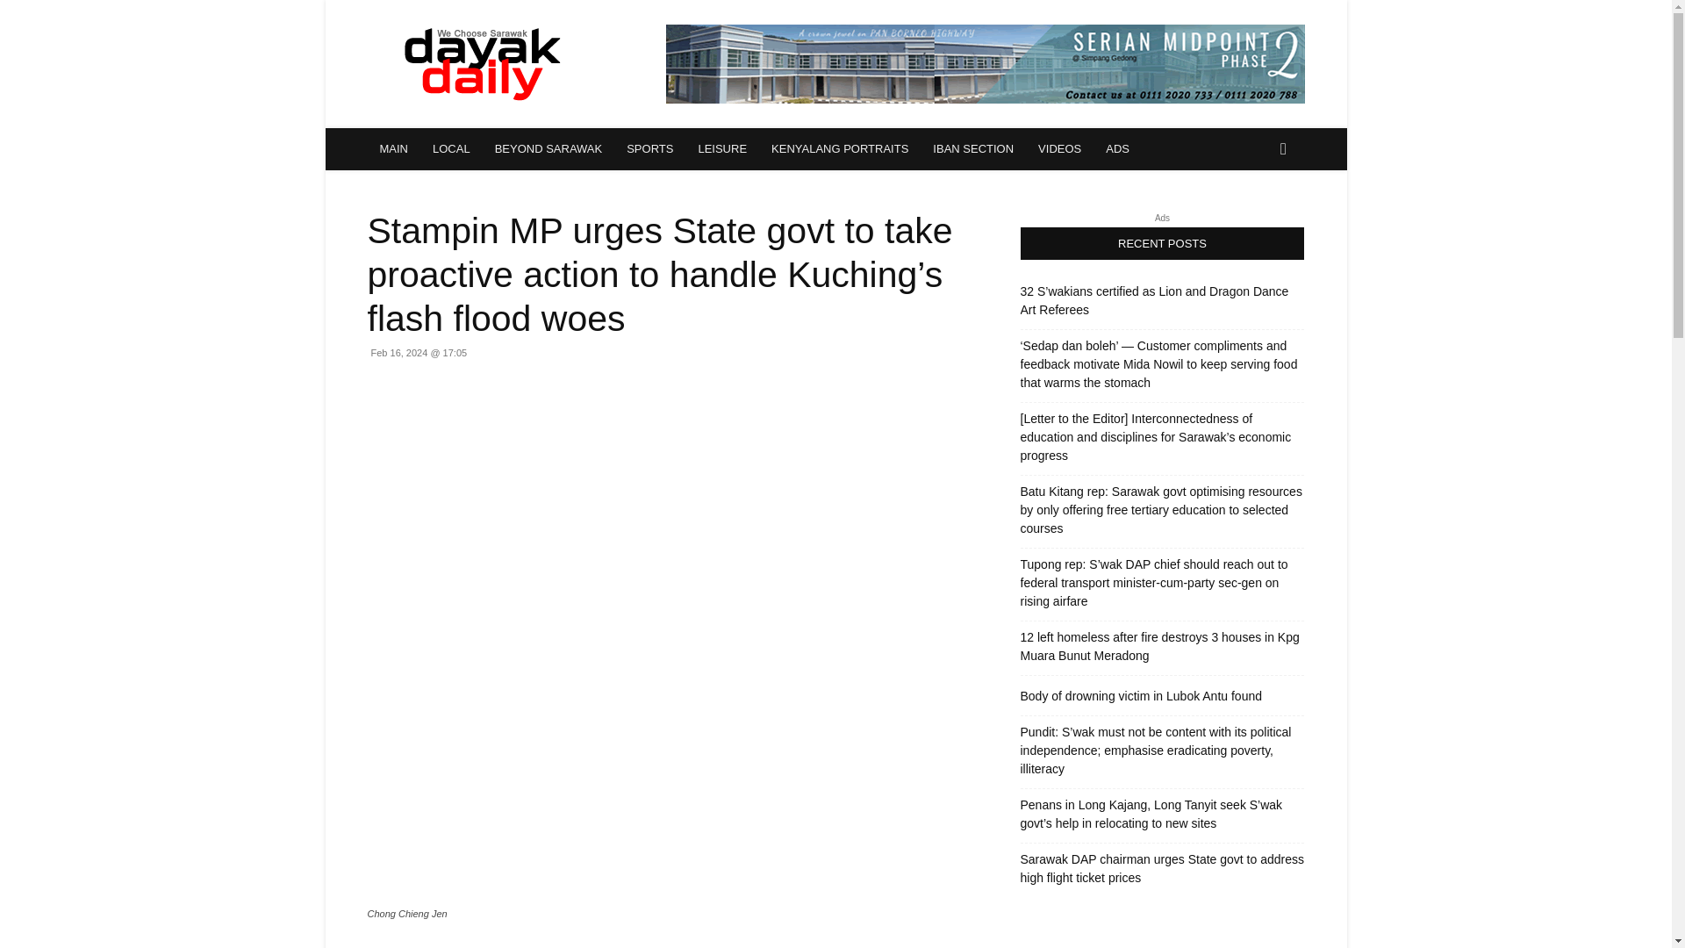 The height and width of the screenshot is (948, 1685). What do you see at coordinates (839, 149) in the screenshot?
I see `KENYALANG PORTRAITS` at bounding box center [839, 149].